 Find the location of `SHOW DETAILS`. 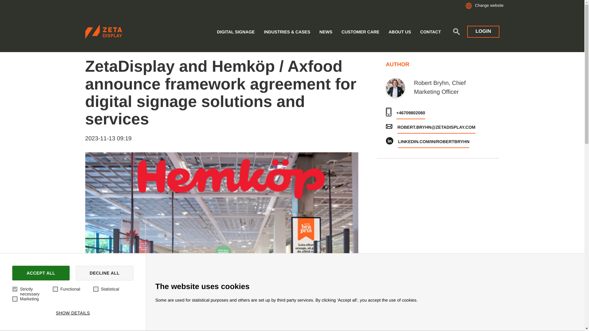

SHOW DETAILS is located at coordinates (72, 313).